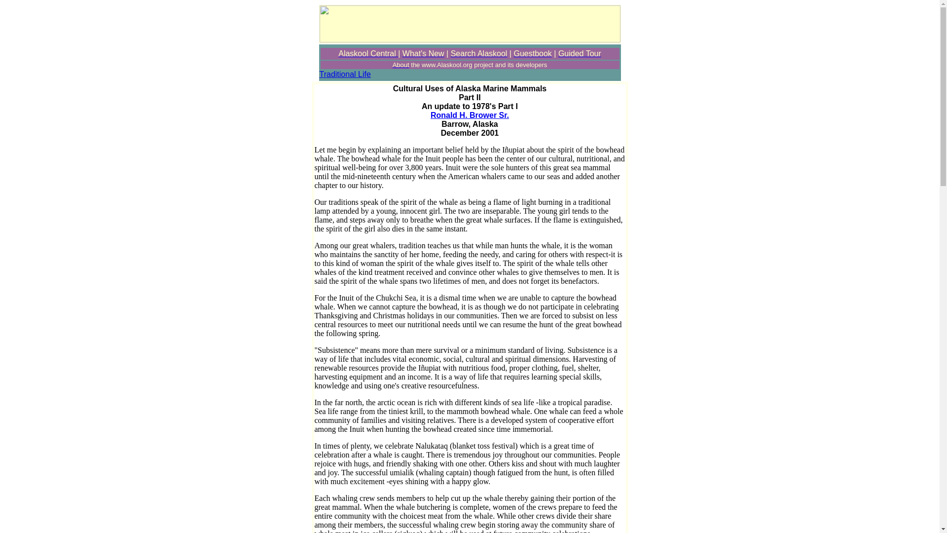  I want to click on About, so click(401, 64).